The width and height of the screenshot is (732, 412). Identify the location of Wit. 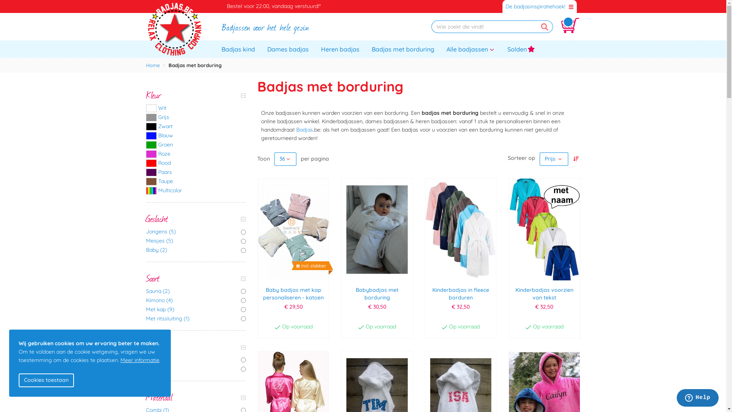
(196, 108).